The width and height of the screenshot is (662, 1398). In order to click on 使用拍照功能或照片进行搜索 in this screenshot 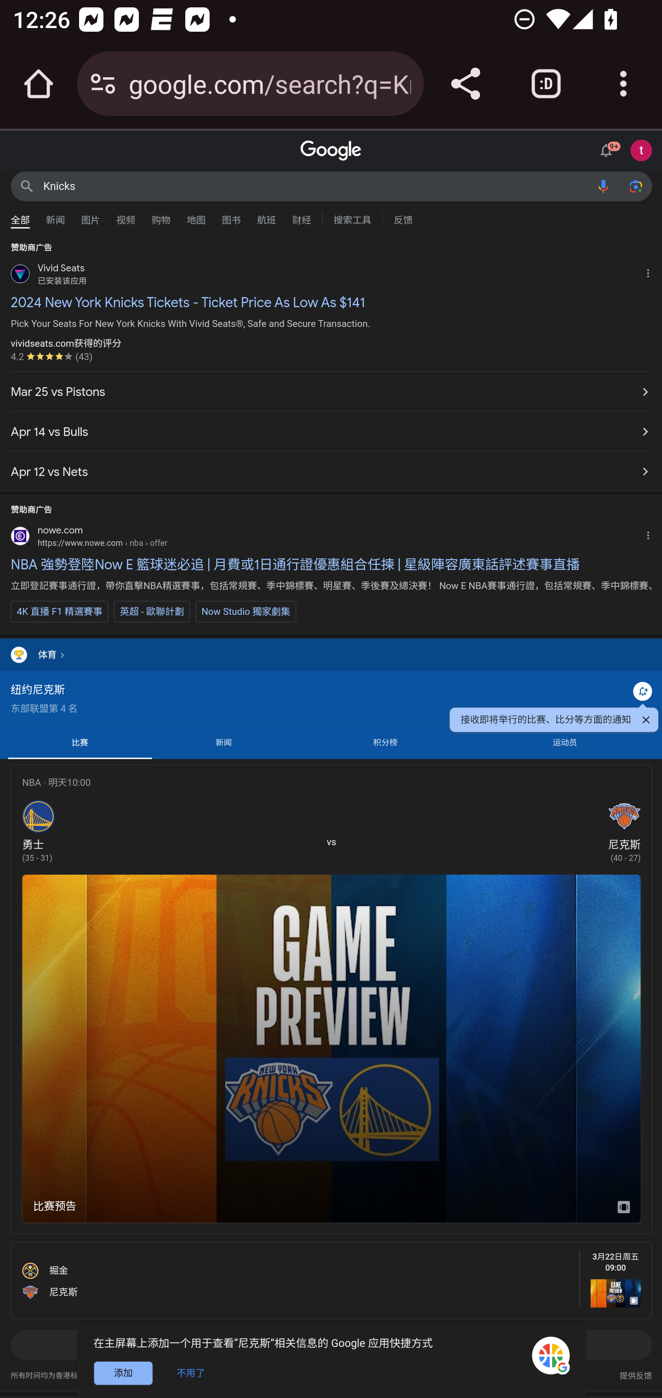, I will do `click(635, 186)`.